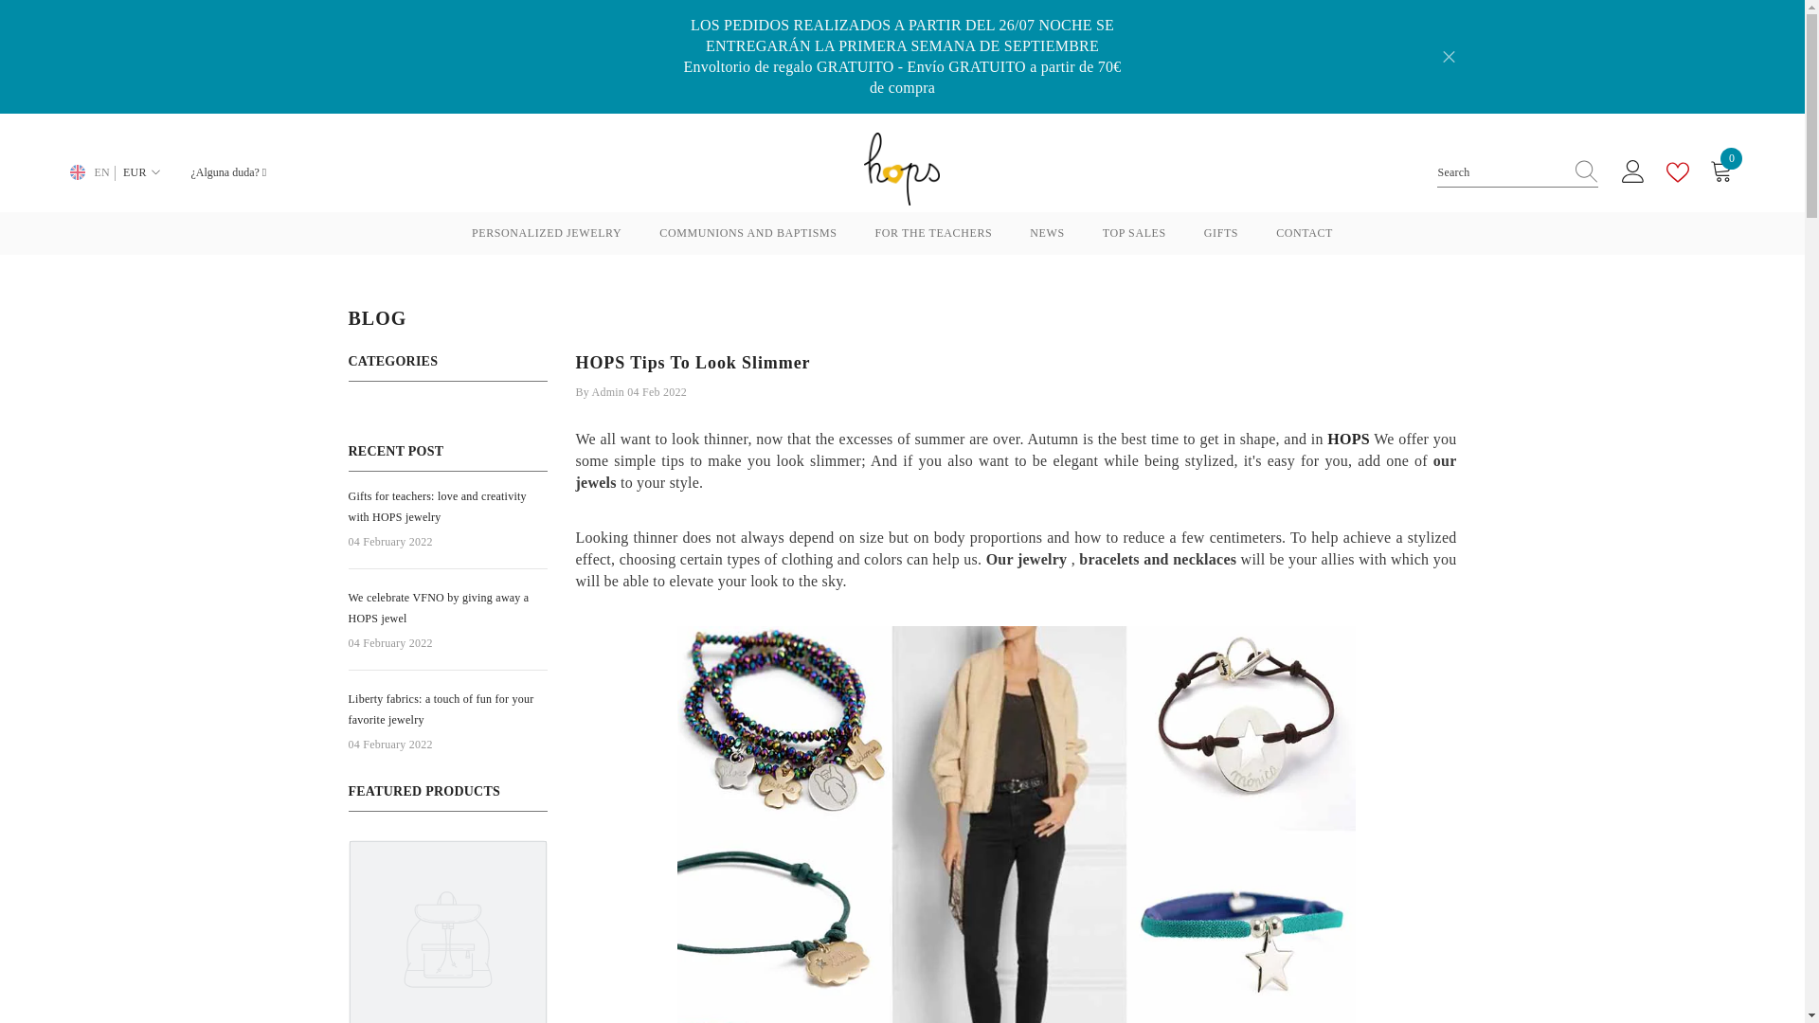  I want to click on HOPS, your online jewelry store, so click(1348, 438).